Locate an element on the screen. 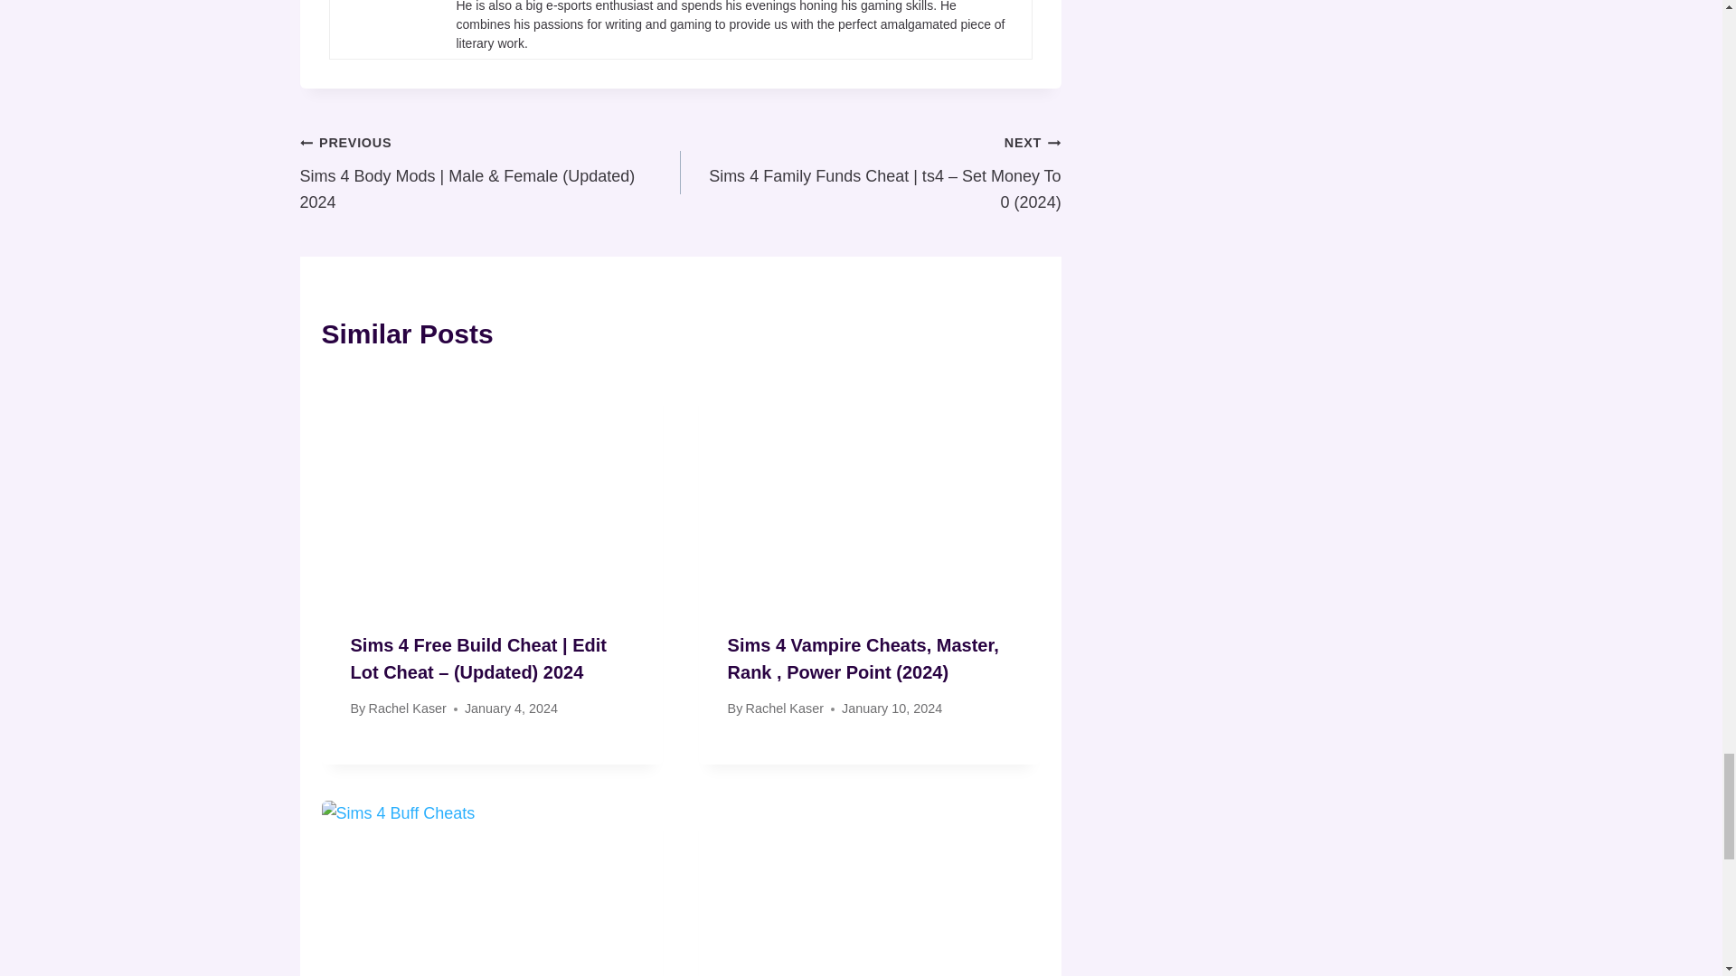  Rachel Kaser is located at coordinates (407, 709).